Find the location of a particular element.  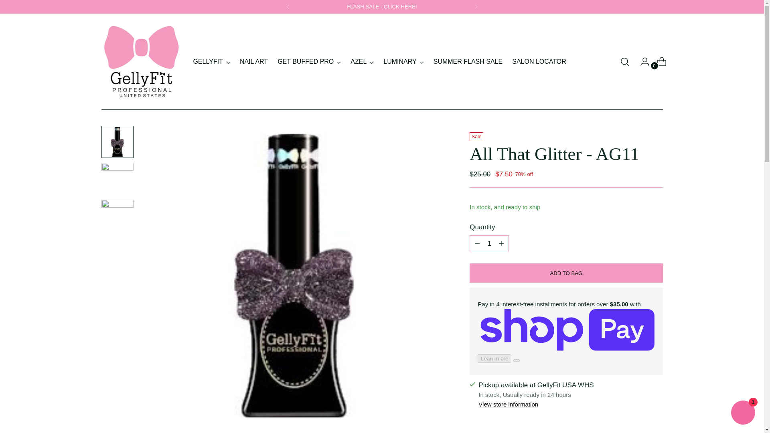

Shopify online store chat is located at coordinates (743, 413).